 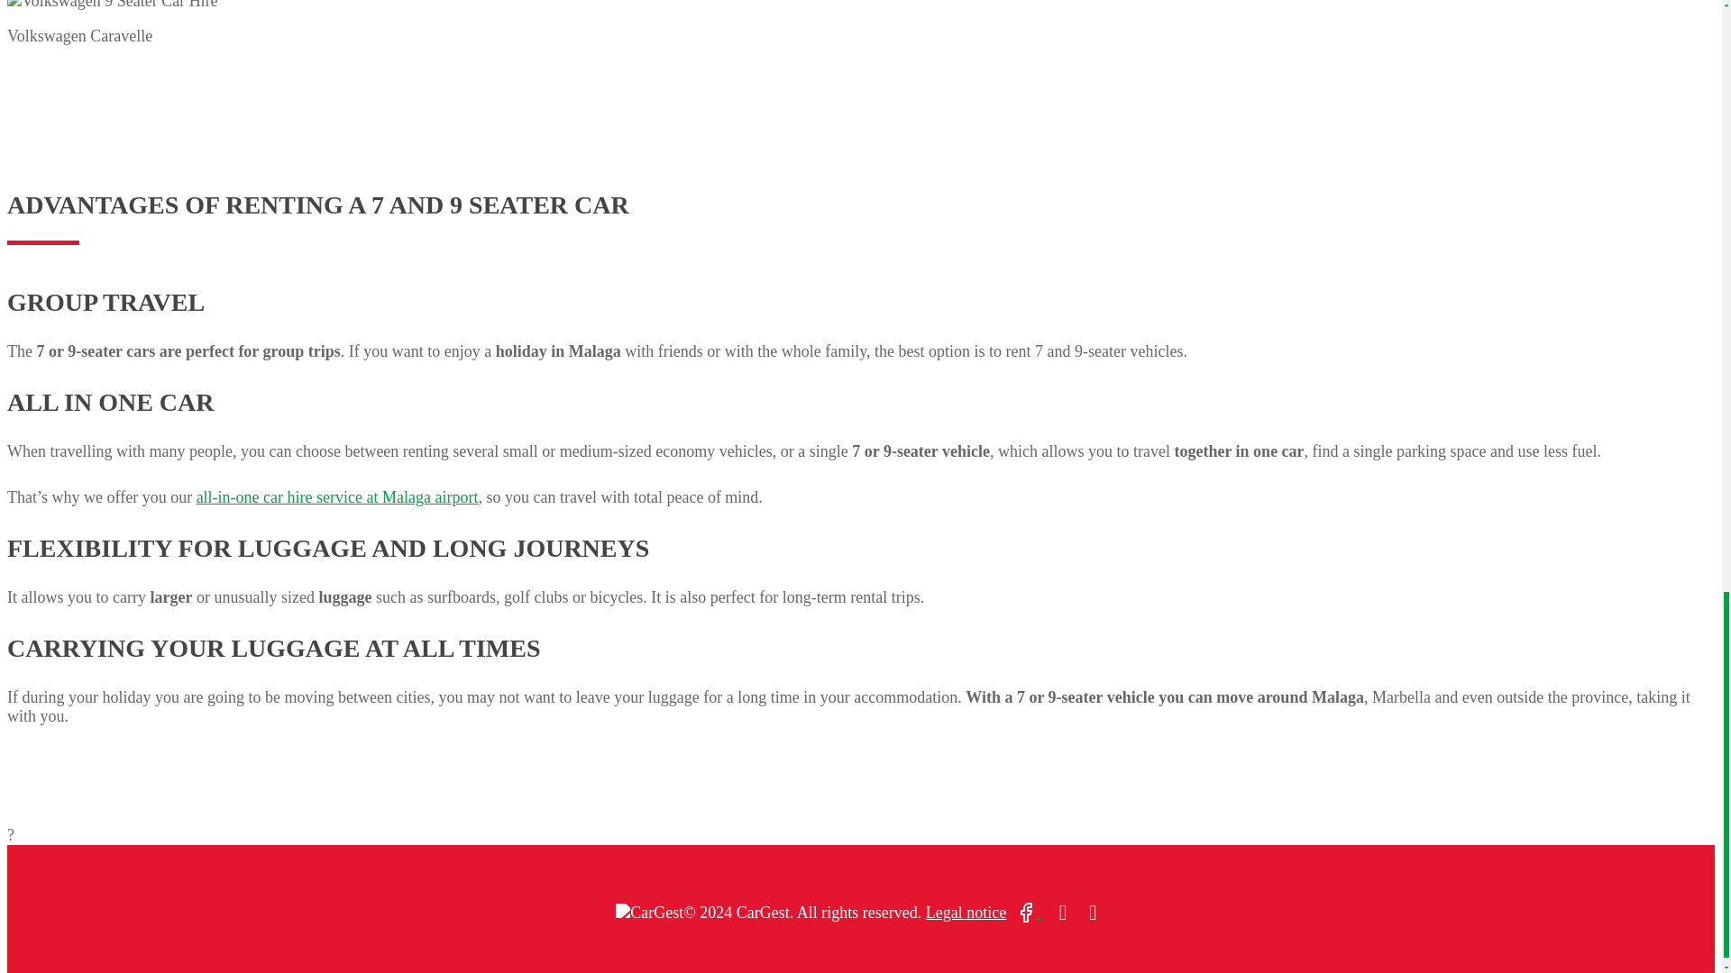 What do you see at coordinates (1093, 912) in the screenshot?
I see `Twitter` at bounding box center [1093, 912].